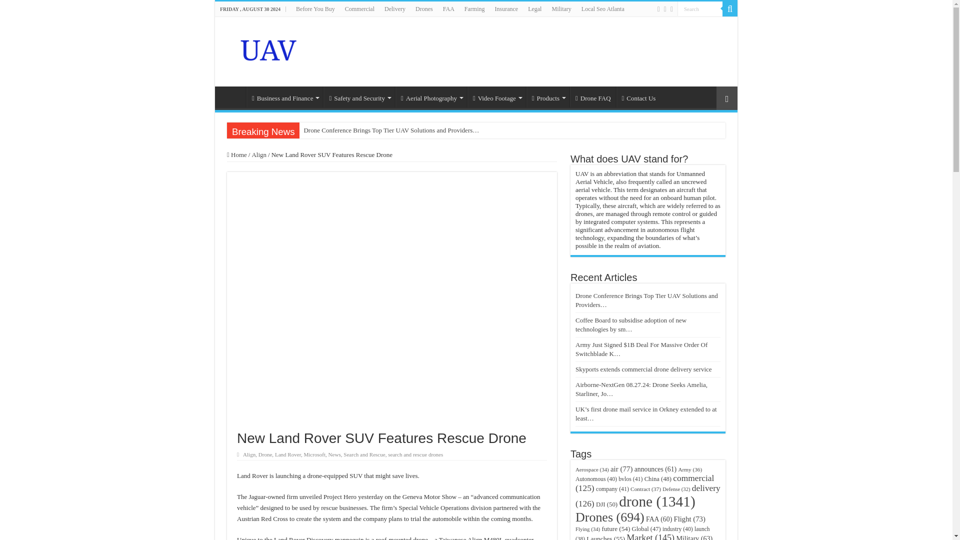 The width and height of the screenshot is (960, 540). I want to click on Before You Buy, so click(315, 9).